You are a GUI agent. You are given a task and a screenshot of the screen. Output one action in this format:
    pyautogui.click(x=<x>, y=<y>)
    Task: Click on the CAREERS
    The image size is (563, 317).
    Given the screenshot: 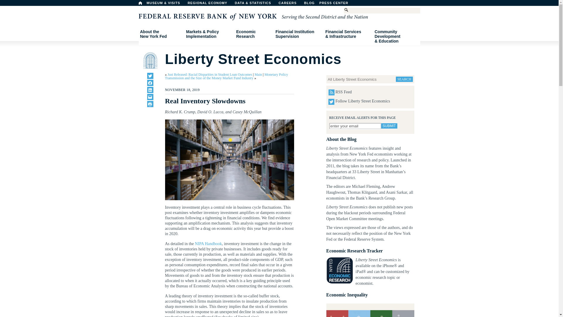 What is the action you would take?
    pyautogui.click(x=291, y=4)
    